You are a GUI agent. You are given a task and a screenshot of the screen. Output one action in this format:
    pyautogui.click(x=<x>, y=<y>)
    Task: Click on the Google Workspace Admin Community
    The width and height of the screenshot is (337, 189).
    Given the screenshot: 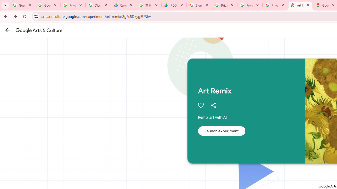 What is the action you would take?
    pyautogui.click(x=22, y=5)
    